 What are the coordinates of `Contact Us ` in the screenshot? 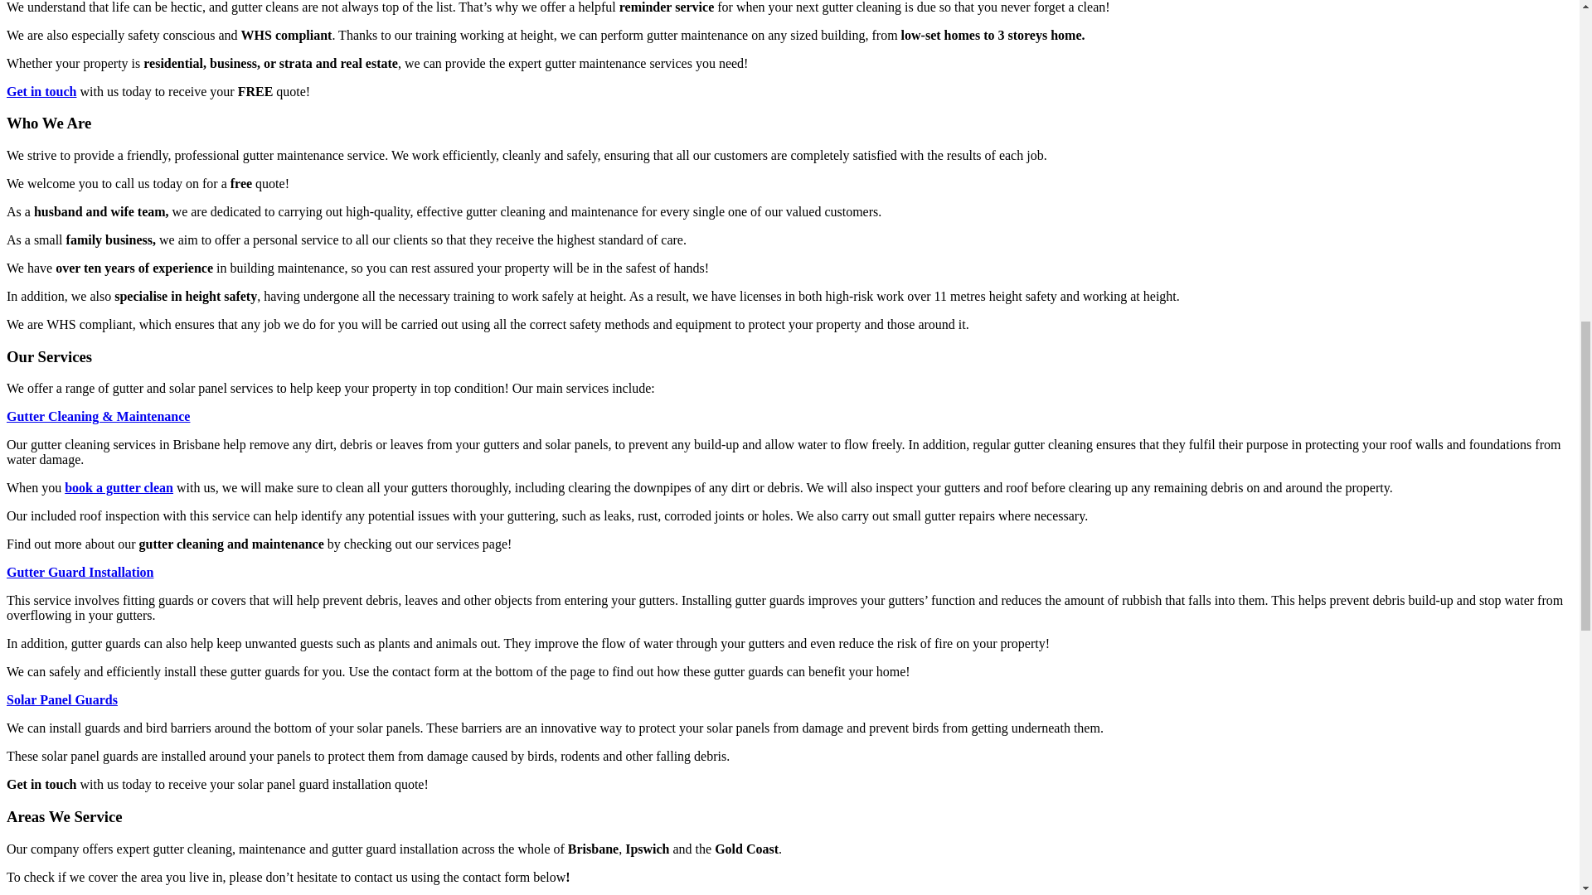 It's located at (119, 487).